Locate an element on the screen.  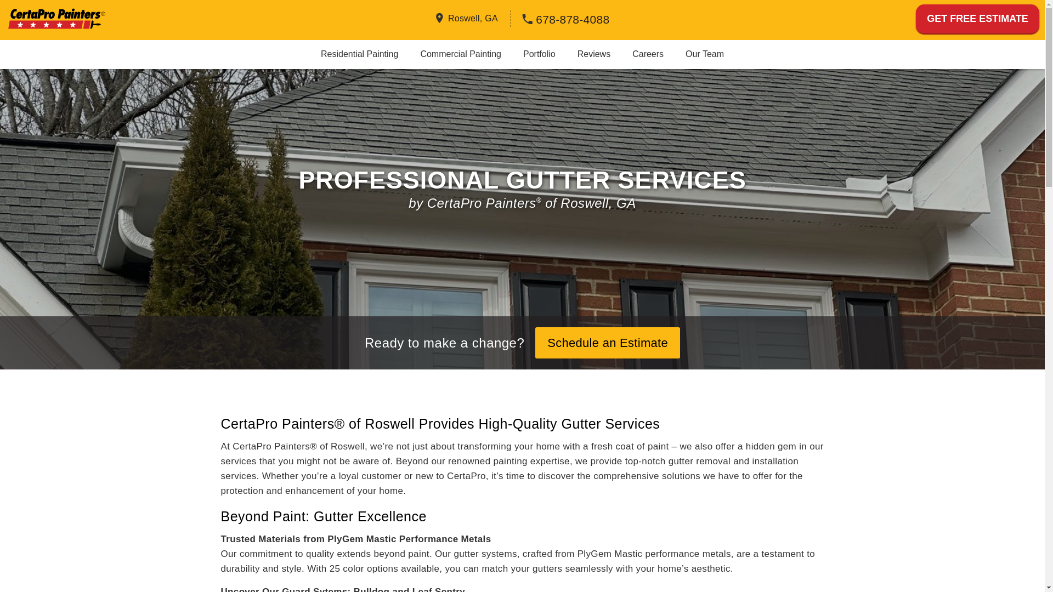
GET FREE ESTIMATE is located at coordinates (977, 19).